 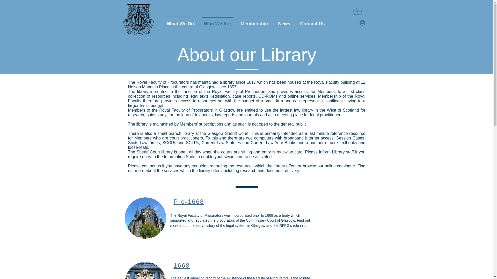 I want to click on Who We Are, so click(x=217, y=21).